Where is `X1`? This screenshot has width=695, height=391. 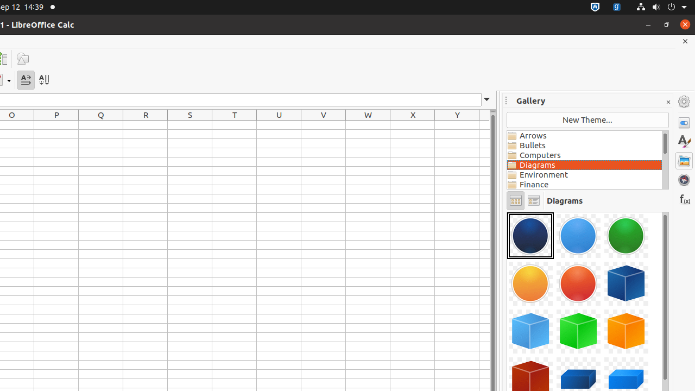
X1 is located at coordinates (413, 125).